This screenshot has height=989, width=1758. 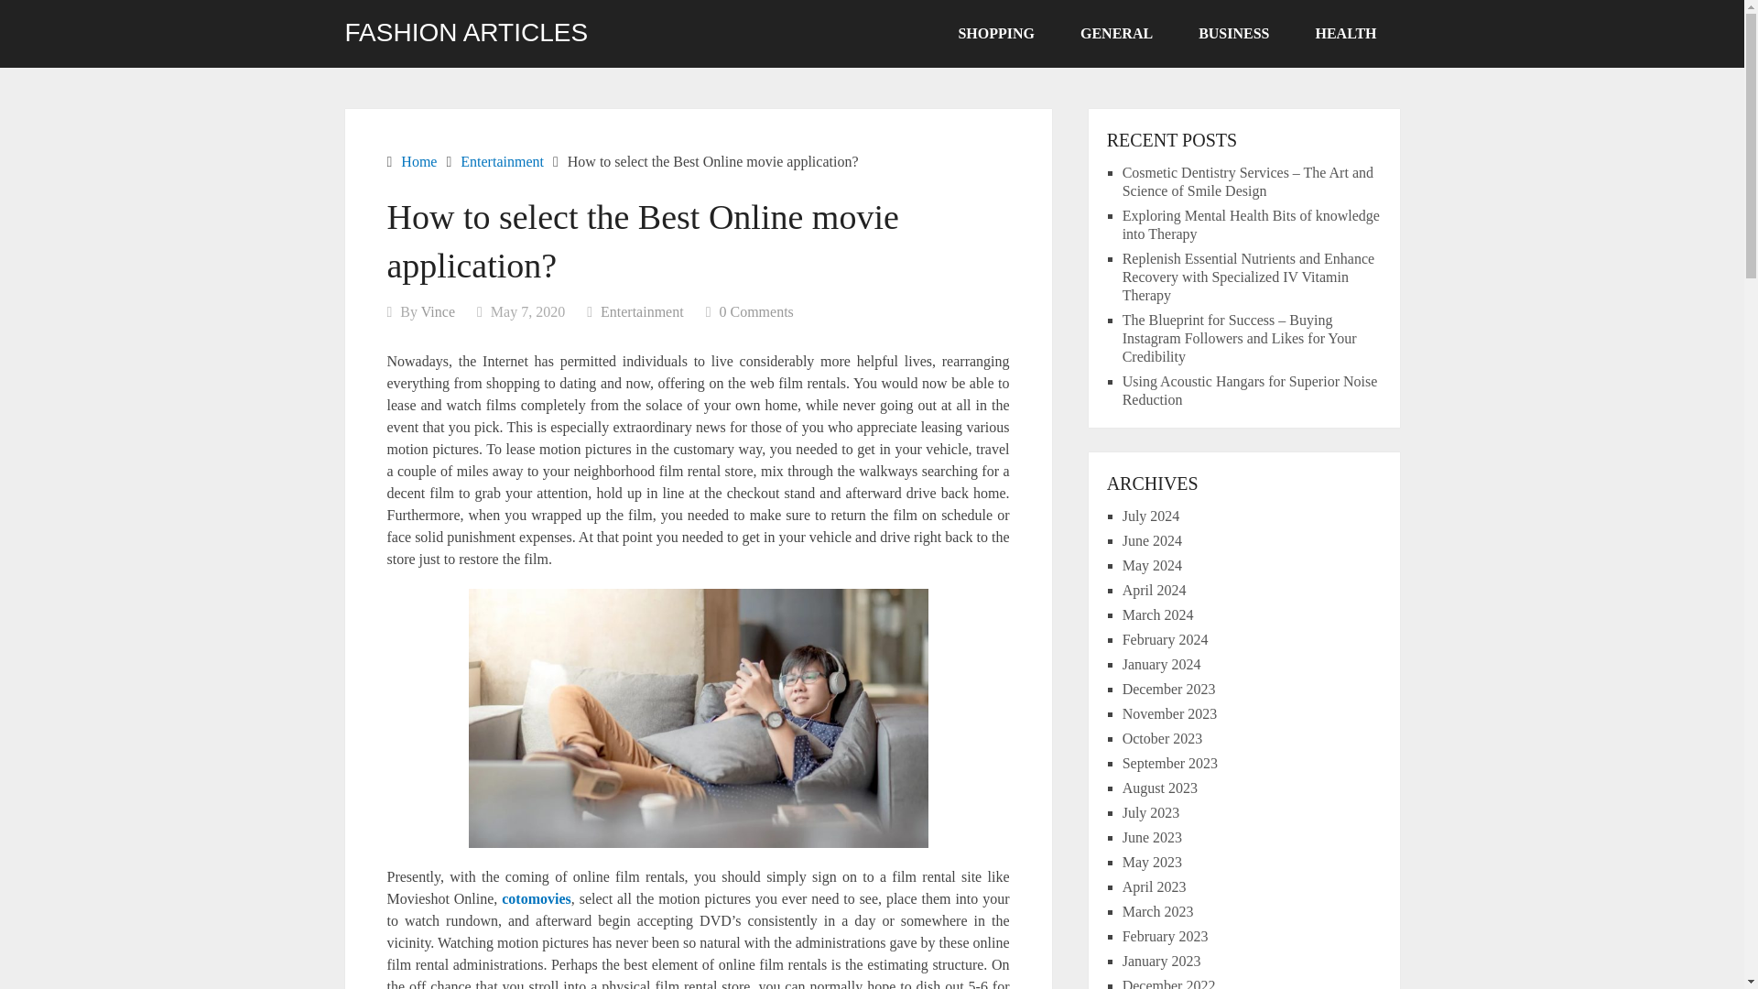 I want to click on Home, so click(x=418, y=161).